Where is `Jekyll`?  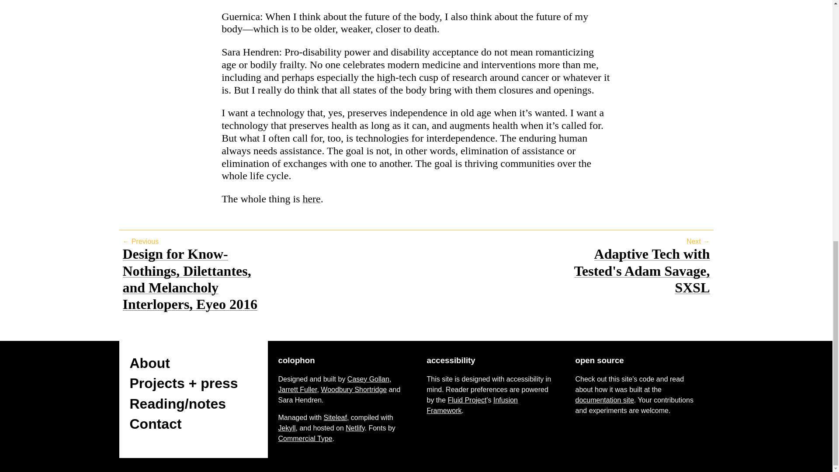 Jekyll is located at coordinates (286, 428).